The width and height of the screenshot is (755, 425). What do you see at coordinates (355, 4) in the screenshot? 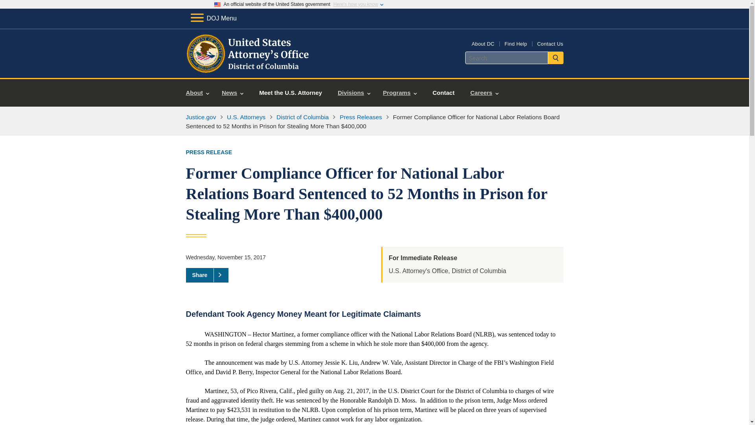
I see `Here's how you know` at bounding box center [355, 4].